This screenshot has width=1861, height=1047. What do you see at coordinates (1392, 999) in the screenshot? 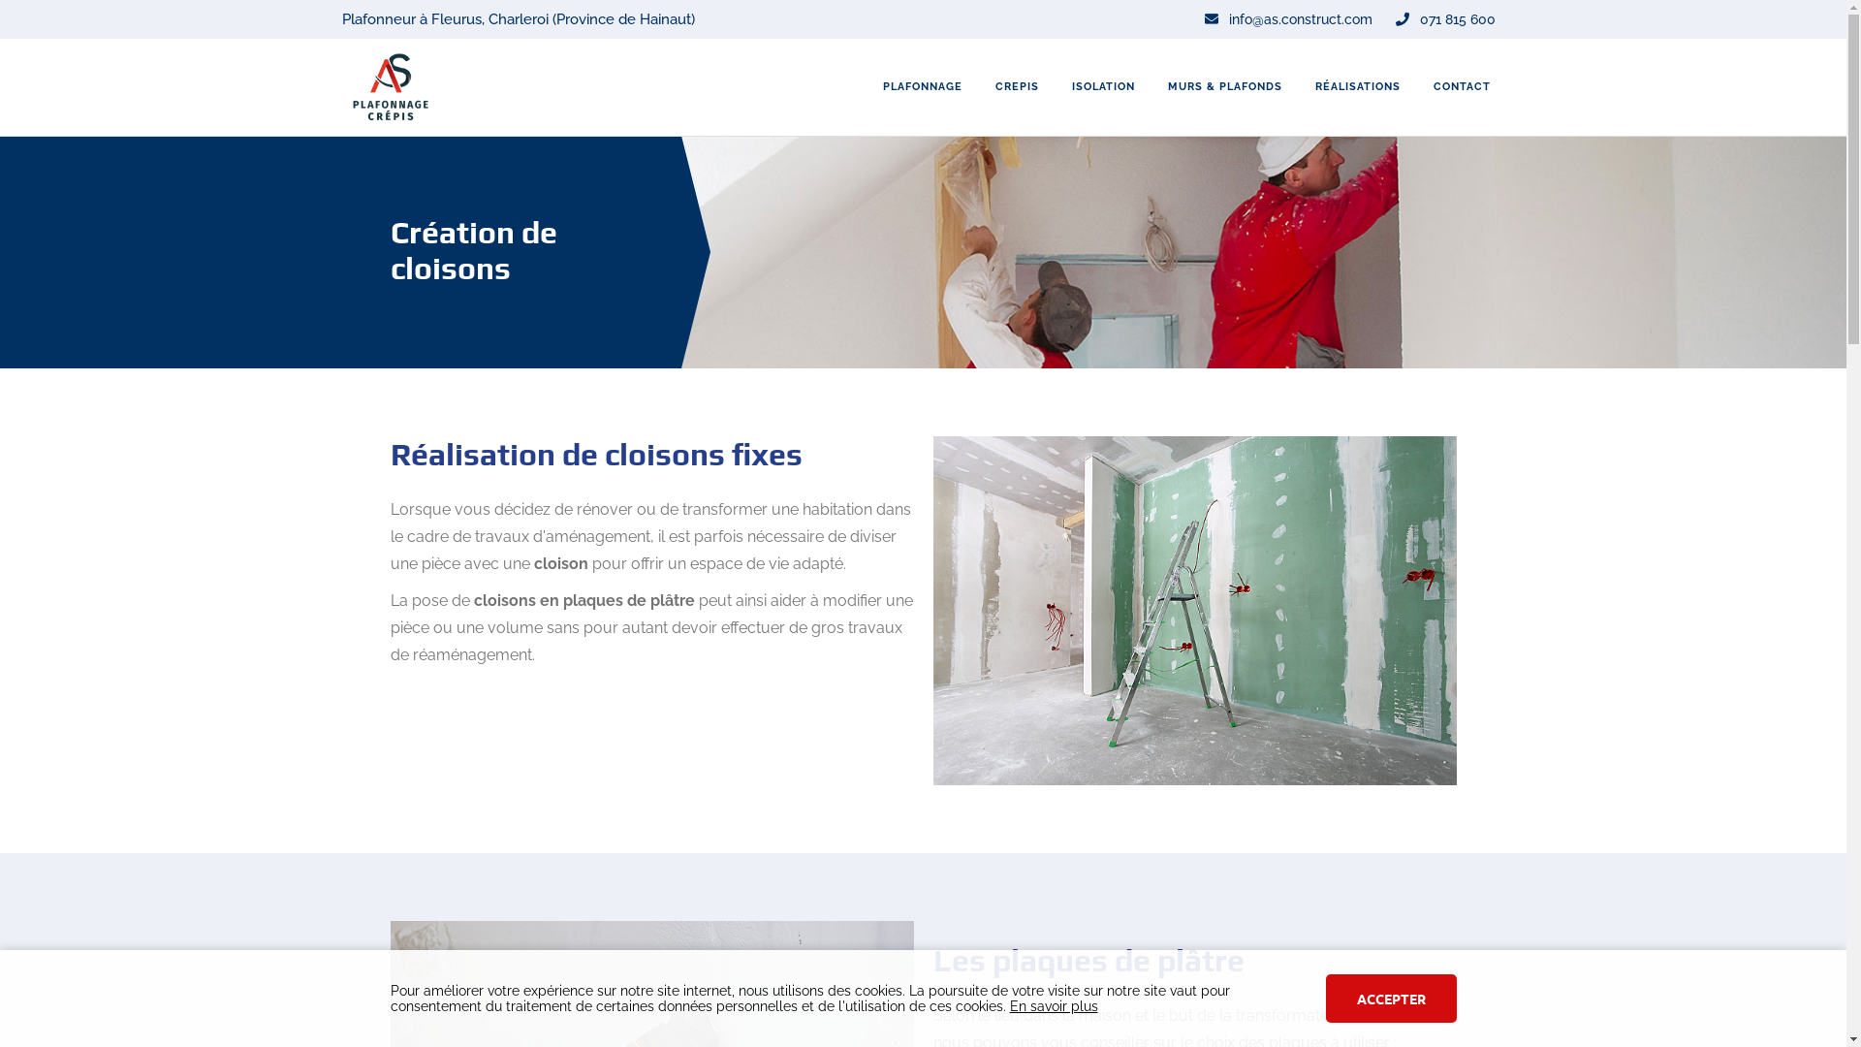
I see `ACCEPTER` at bounding box center [1392, 999].